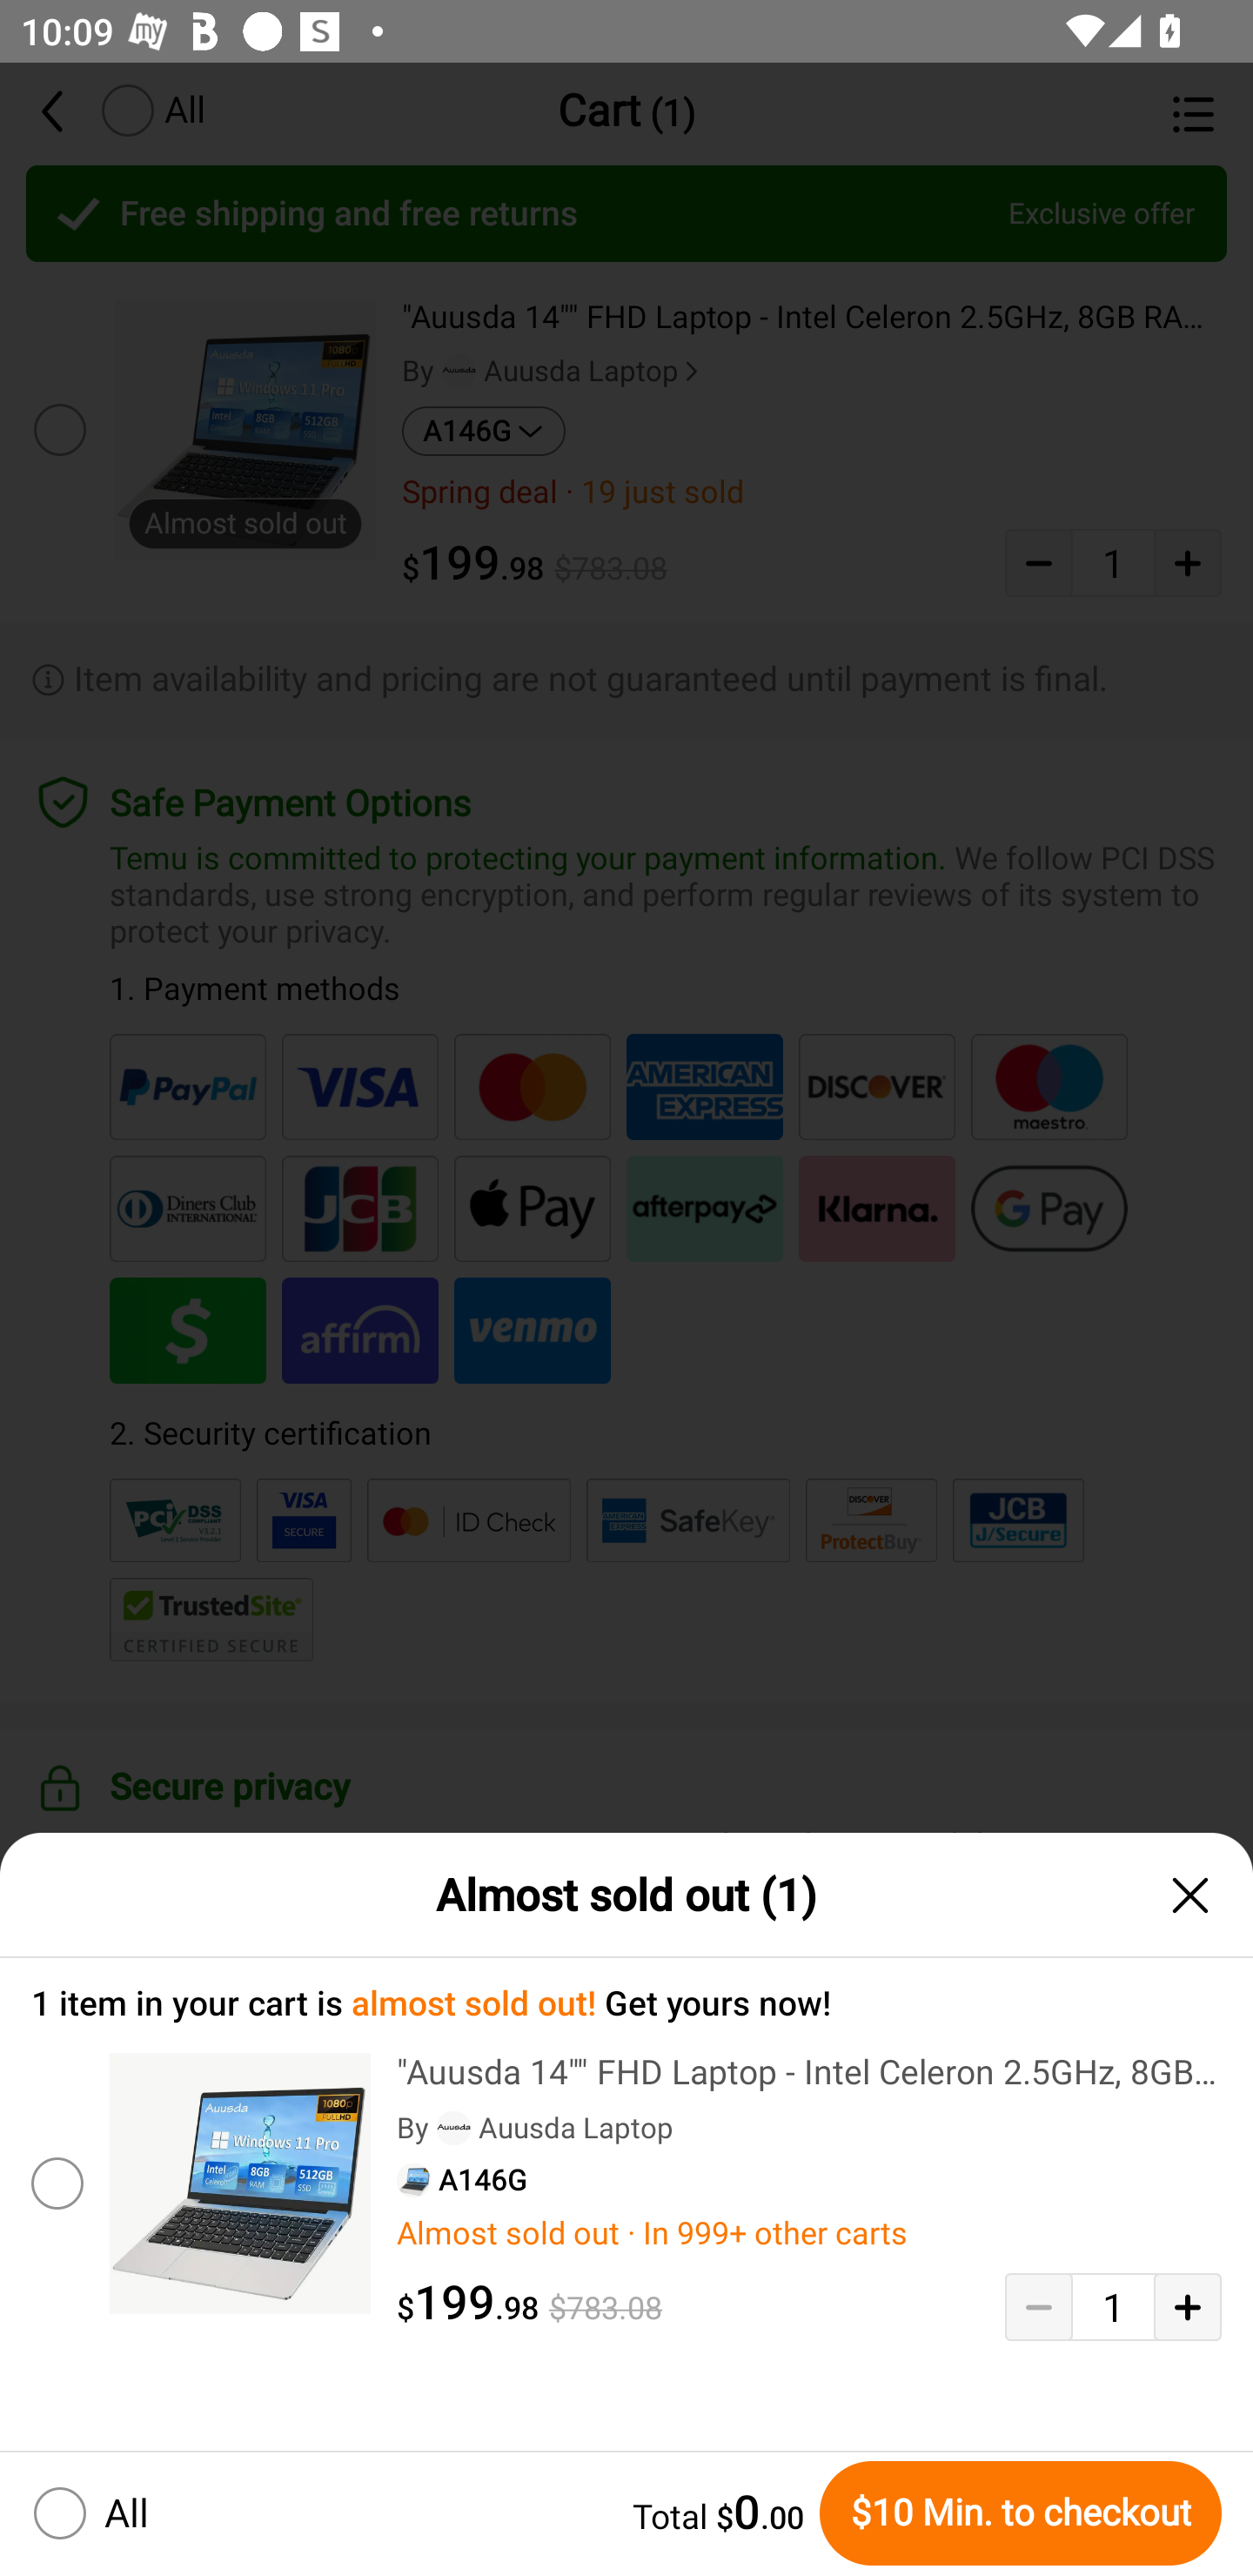 This screenshot has width=1253, height=2576. What do you see at coordinates (1190, 1894) in the screenshot?
I see `close` at bounding box center [1190, 1894].